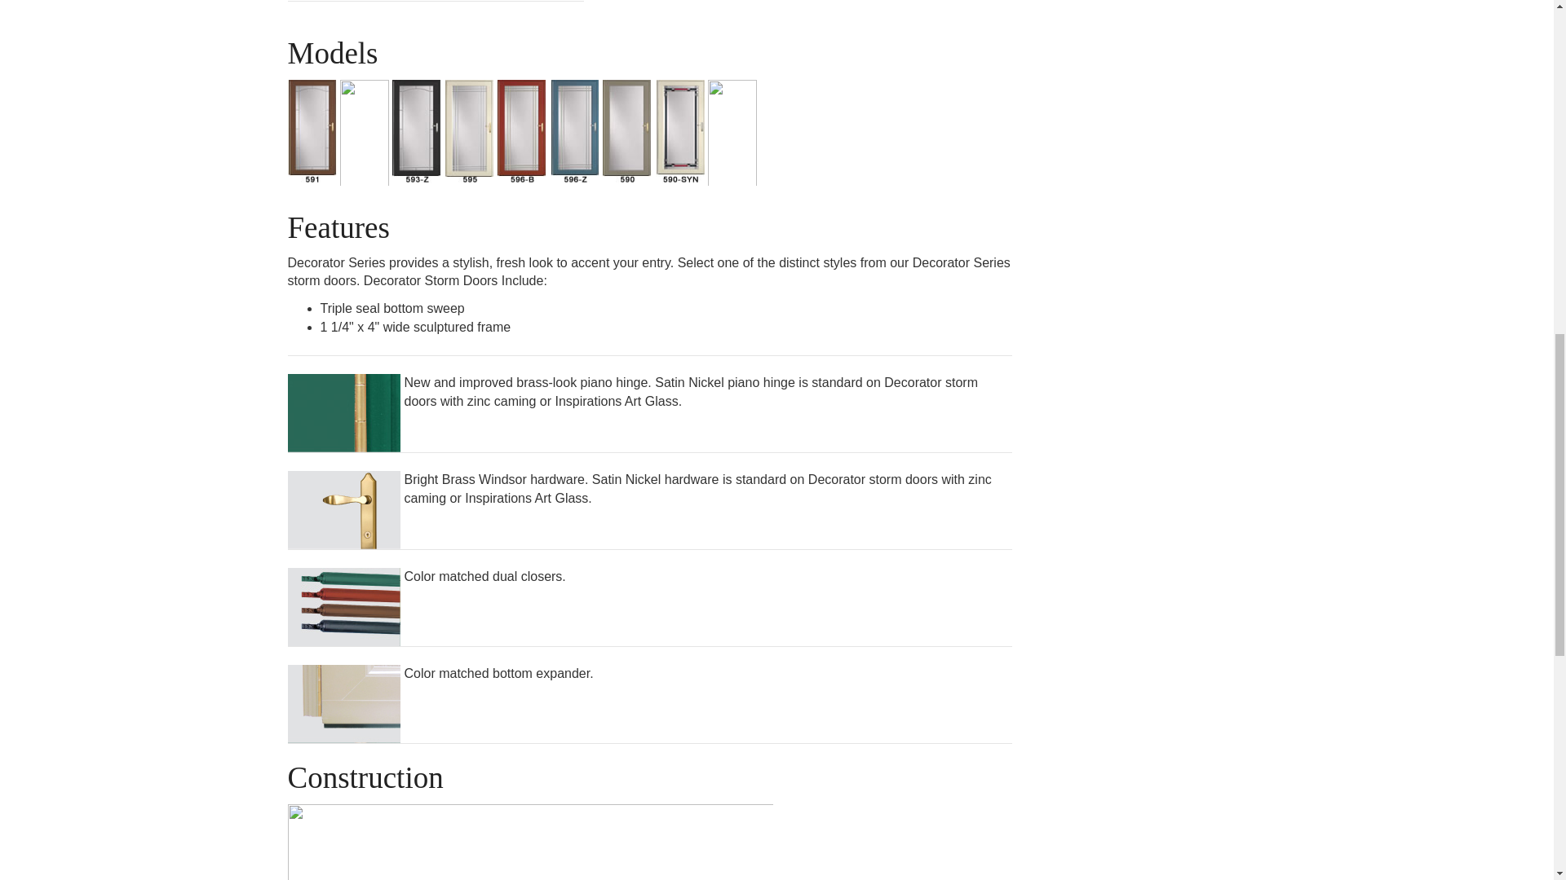 The height and width of the screenshot is (880, 1566). I want to click on 595, so click(470, 135).